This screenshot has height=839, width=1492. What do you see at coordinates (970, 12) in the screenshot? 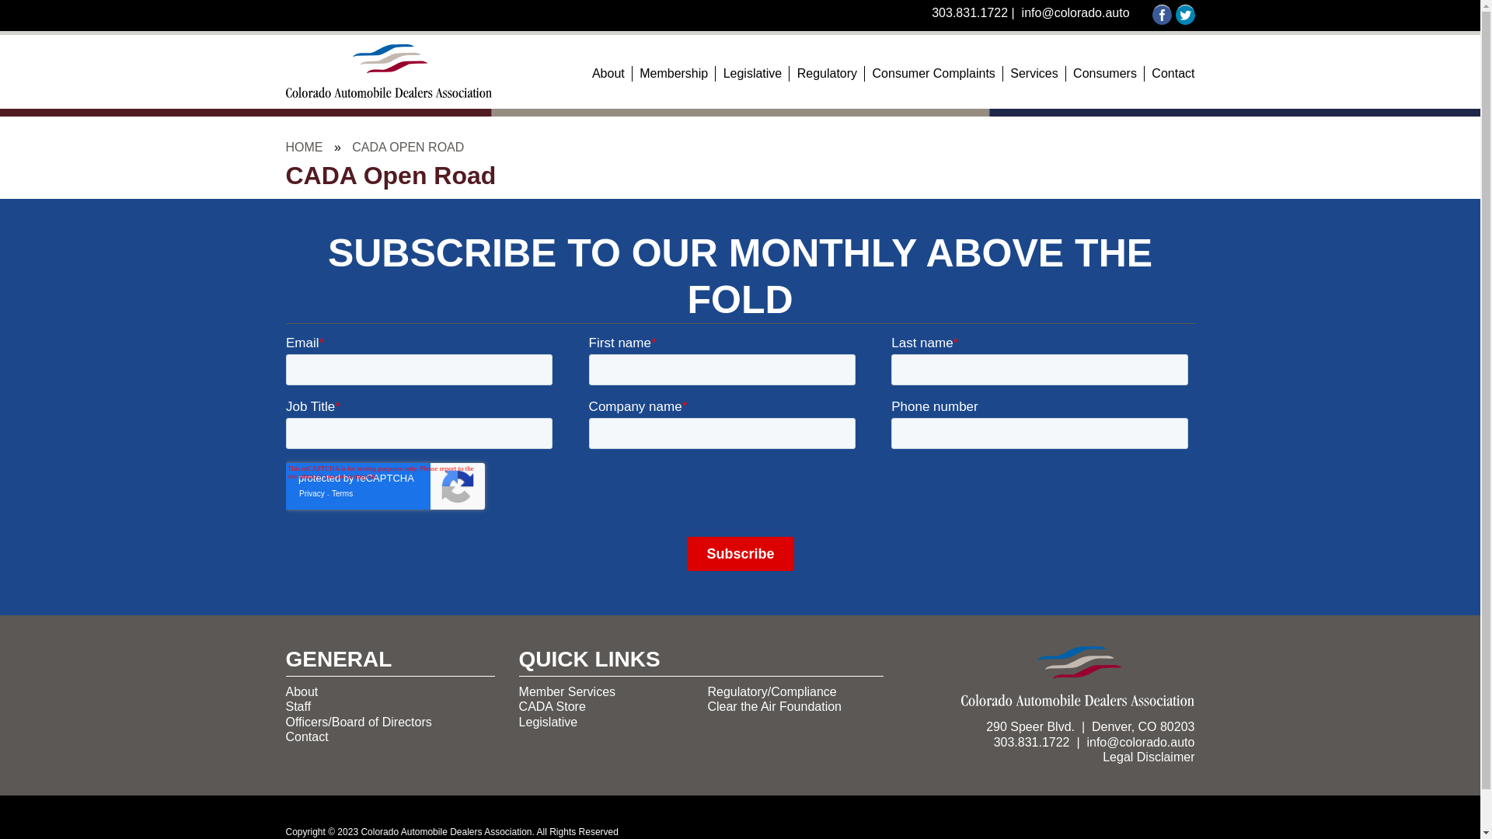
I see `303.831.1722` at bounding box center [970, 12].